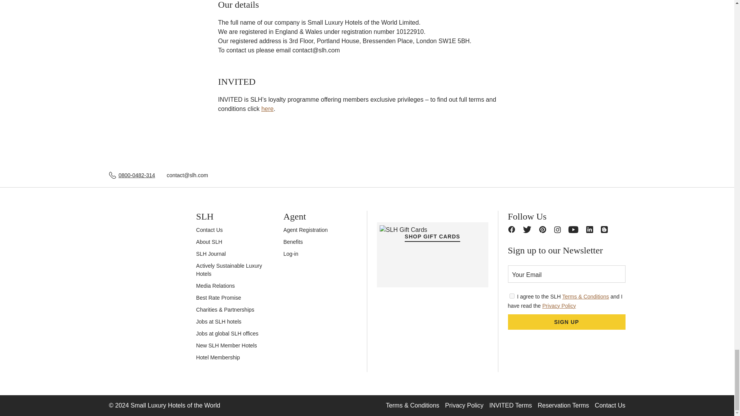  I want to click on here, so click(267, 109).